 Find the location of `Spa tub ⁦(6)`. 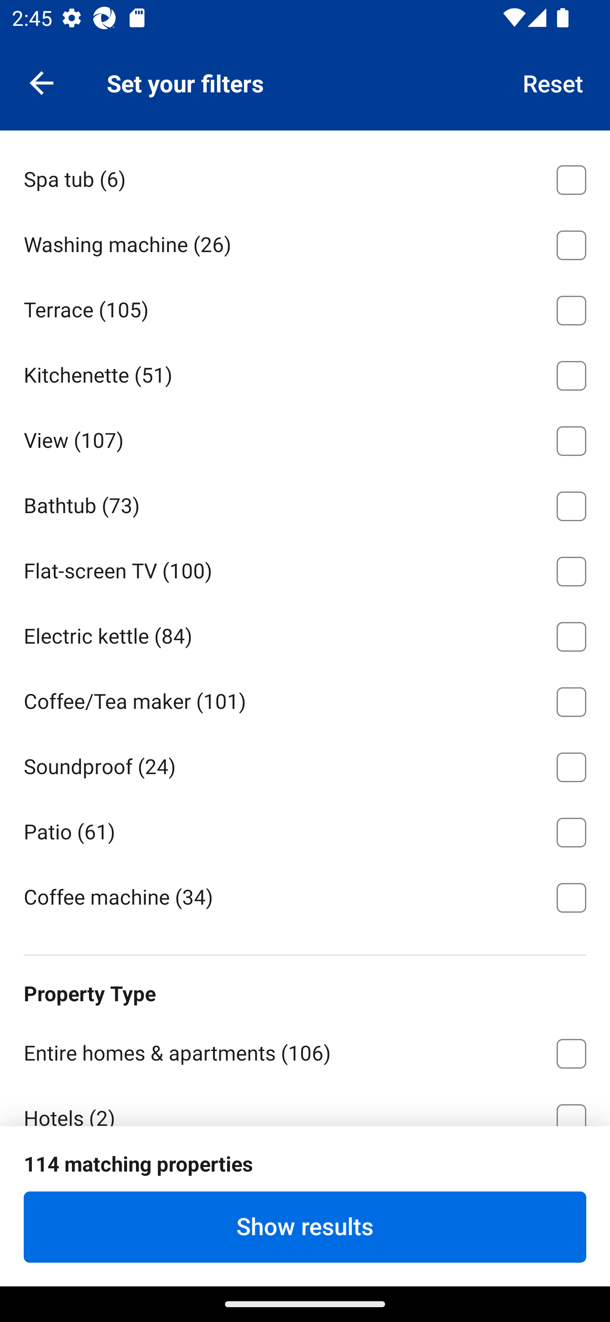

Spa tub ⁦(6) is located at coordinates (305, 177).